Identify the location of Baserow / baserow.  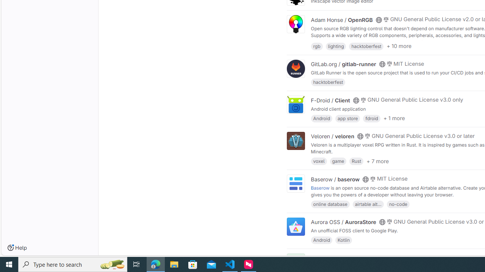
(335, 179).